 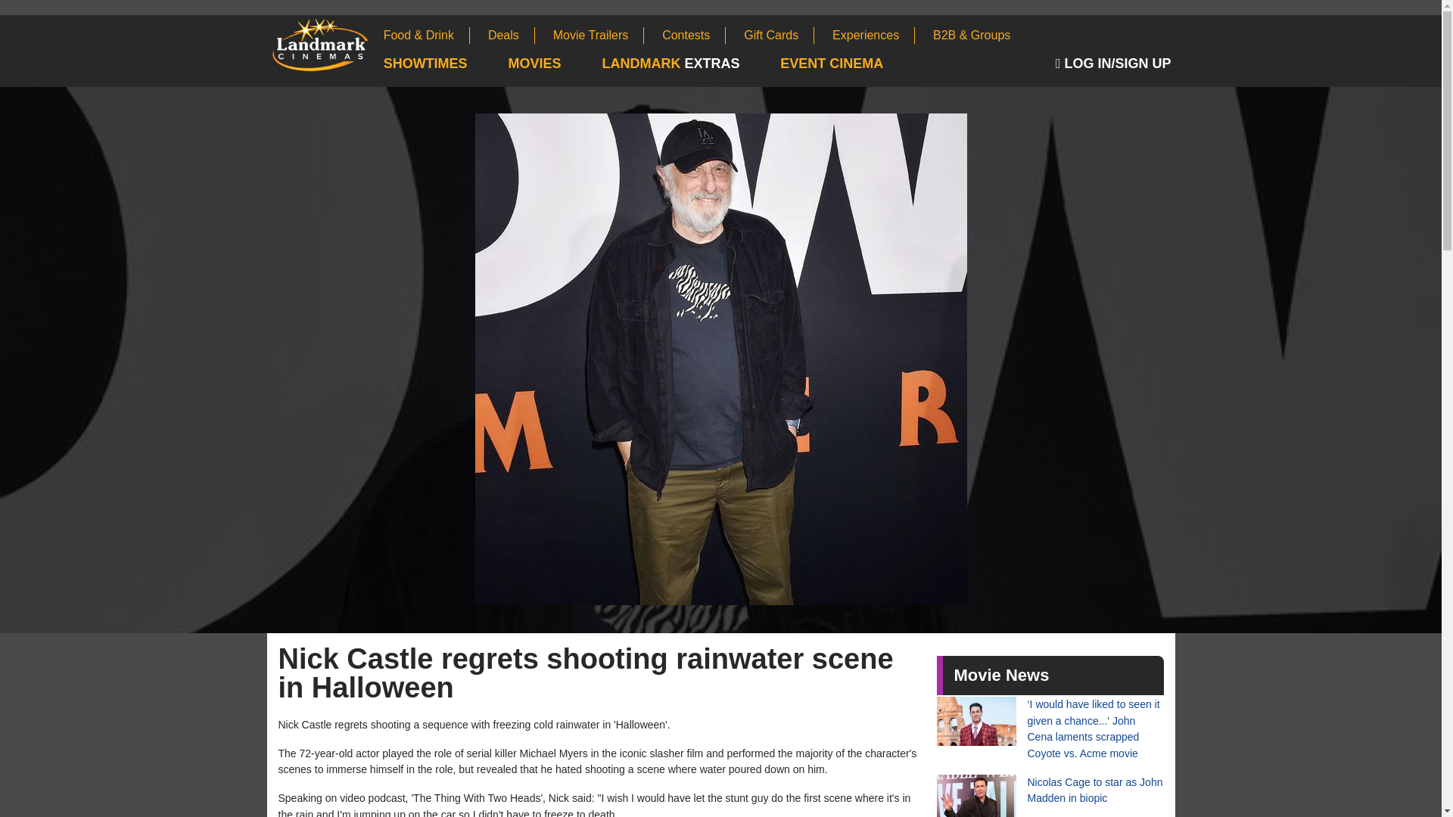 What do you see at coordinates (1050, 796) in the screenshot?
I see `Nicolas Cage to star as John Madden in biopic` at bounding box center [1050, 796].